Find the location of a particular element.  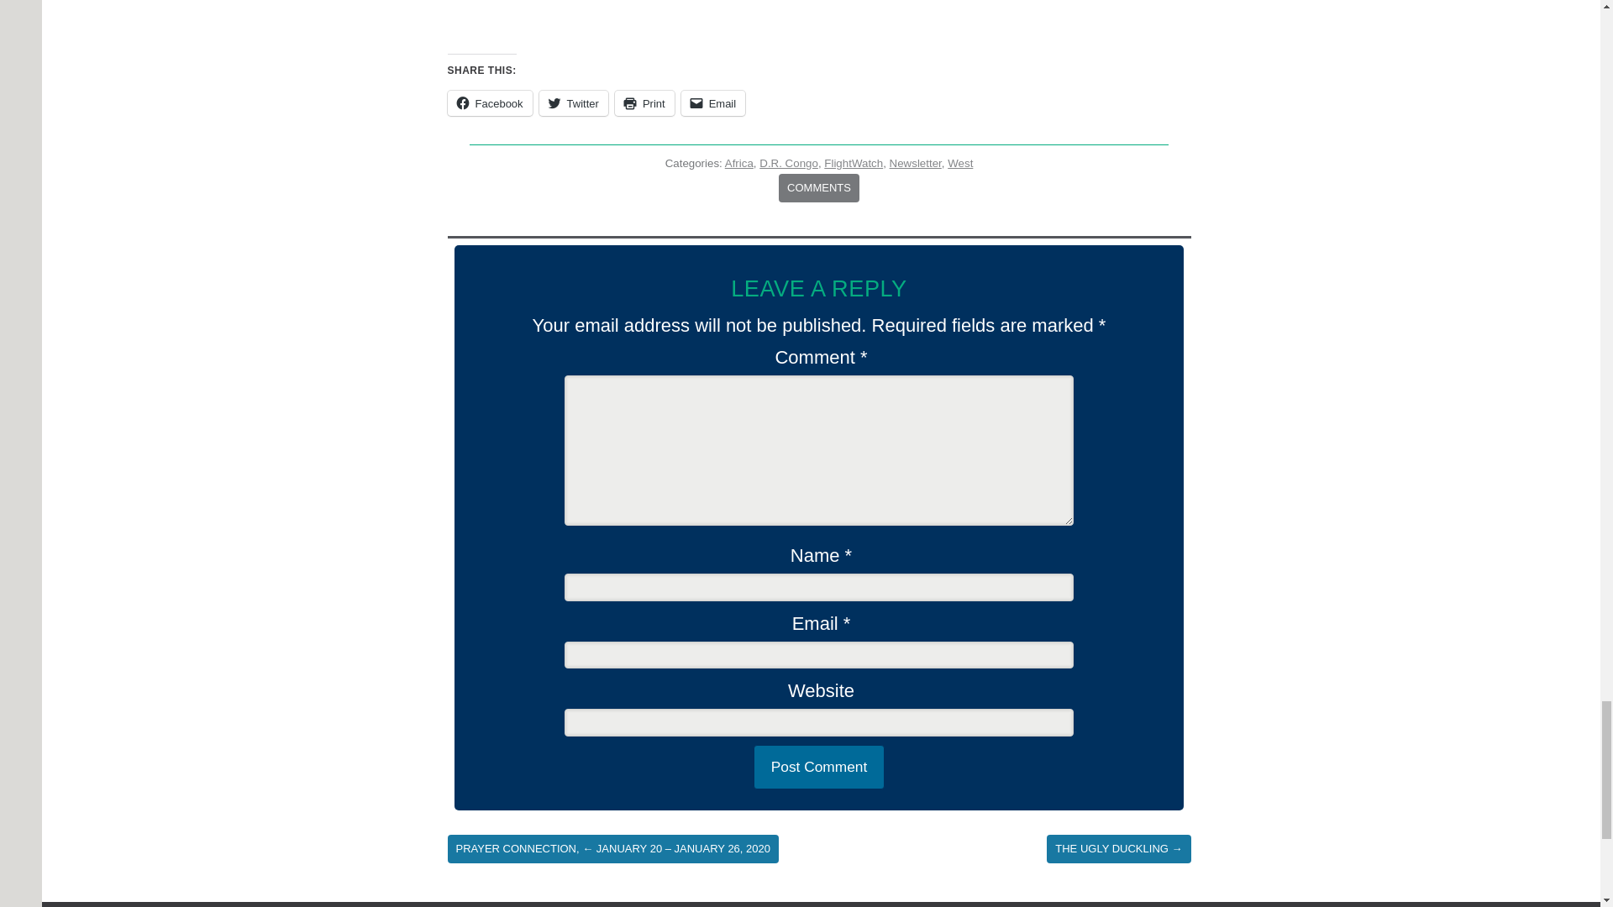

Click to share on Facebook is located at coordinates (489, 103).